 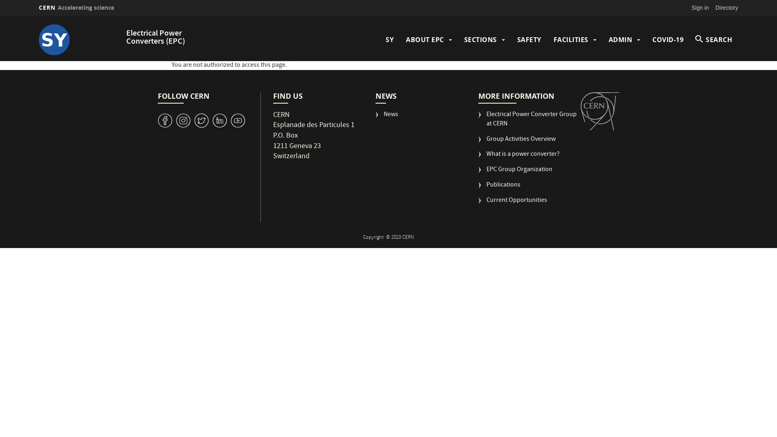 I want to click on SECTIONS, so click(x=480, y=40).